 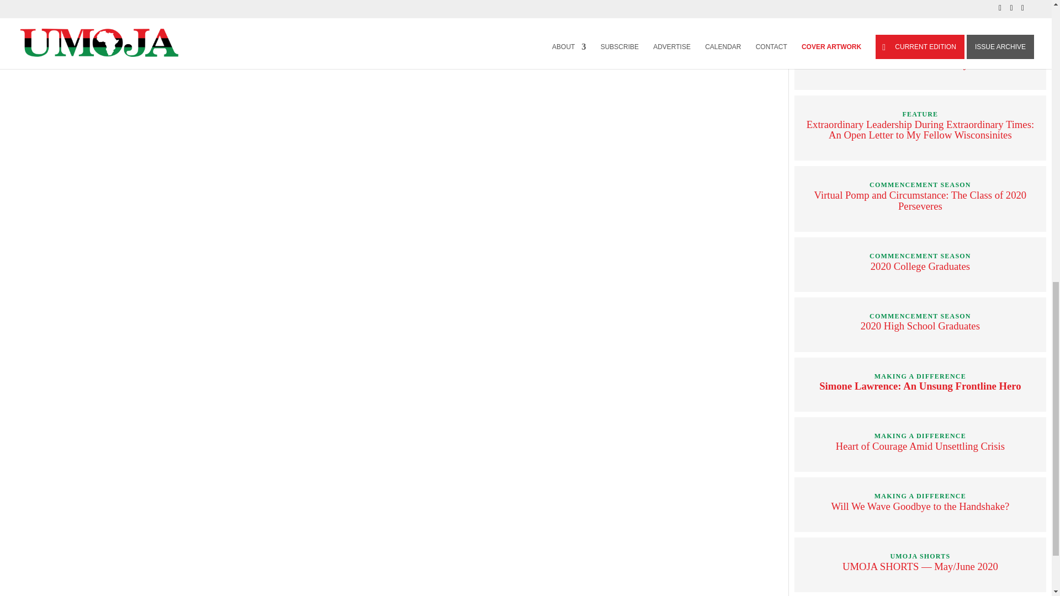 I want to click on 2020 College Graduates, so click(x=920, y=266).